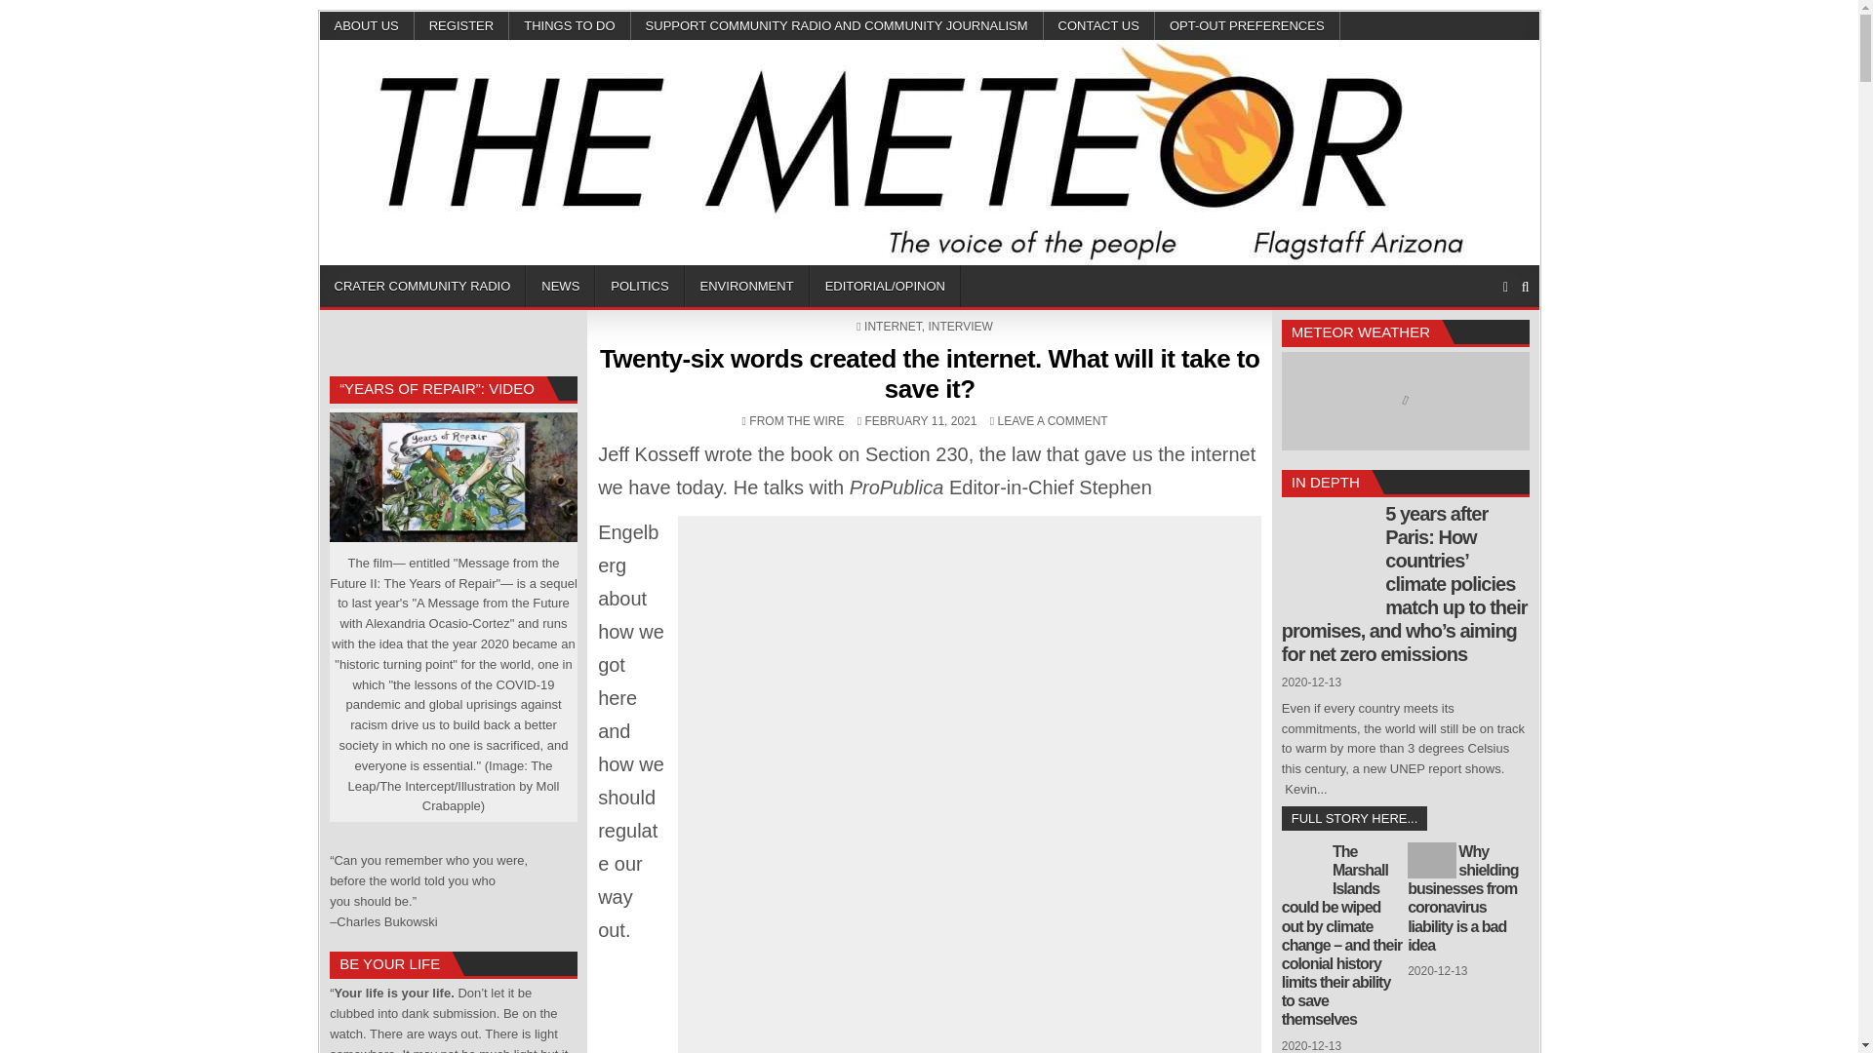 This screenshot has height=1053, width=1873. I want to click on CONTACT US, so click(1098, 25).